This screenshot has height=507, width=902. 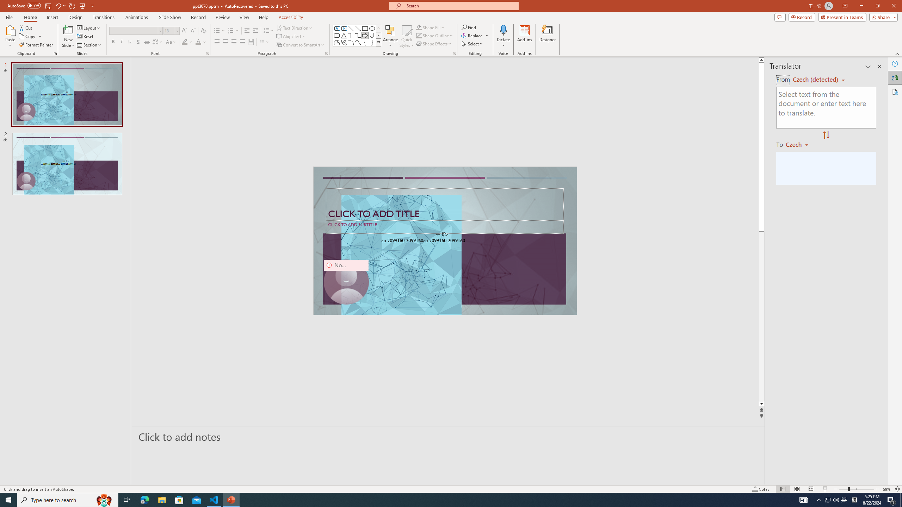 What do you see at coordinates (117, 449) in the screenshot?
I see `Outline Section` at bounding box center [117, 449].